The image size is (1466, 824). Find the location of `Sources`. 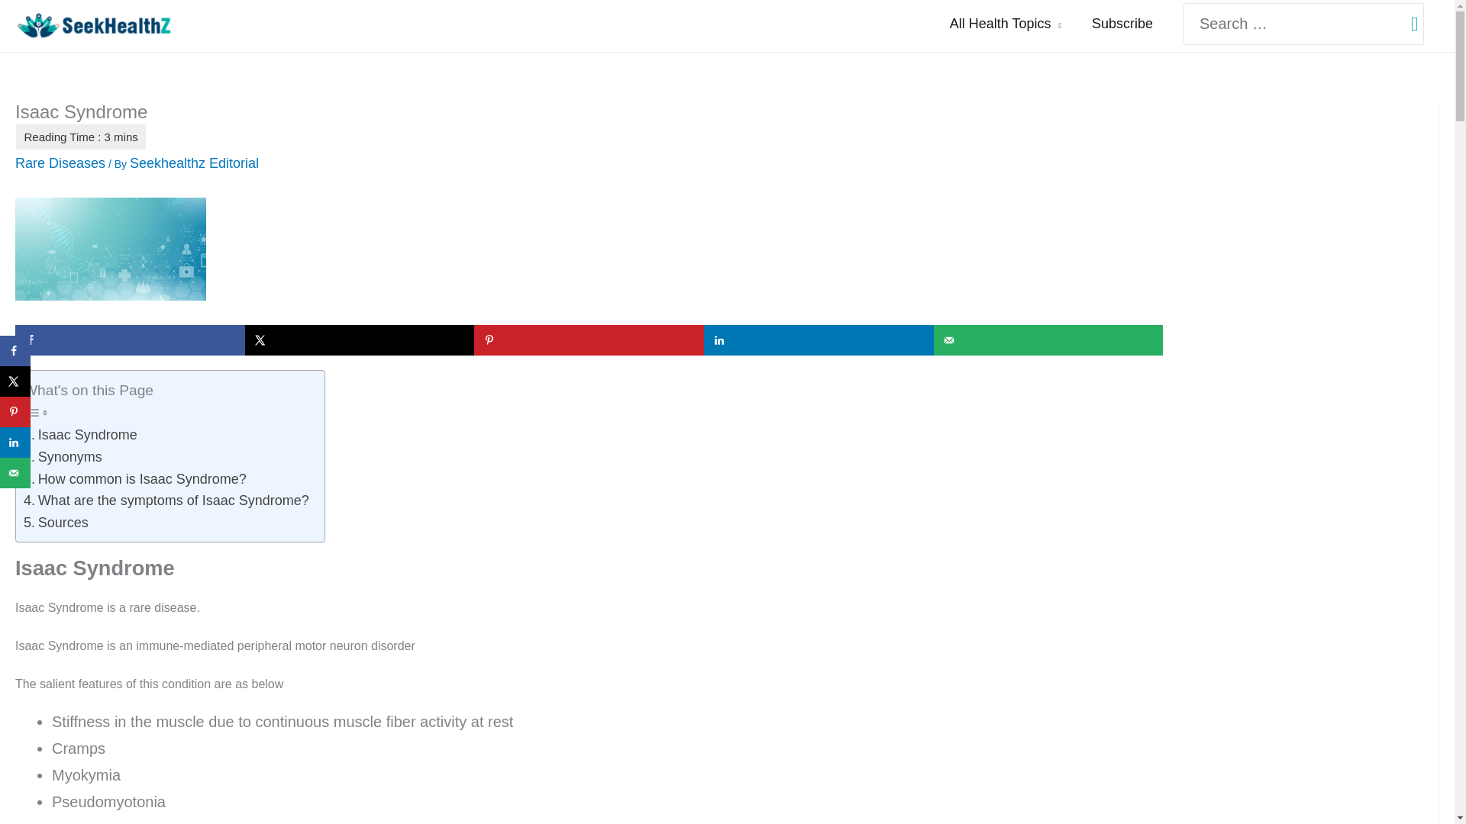

Sources is located at coordinates (55, 522).